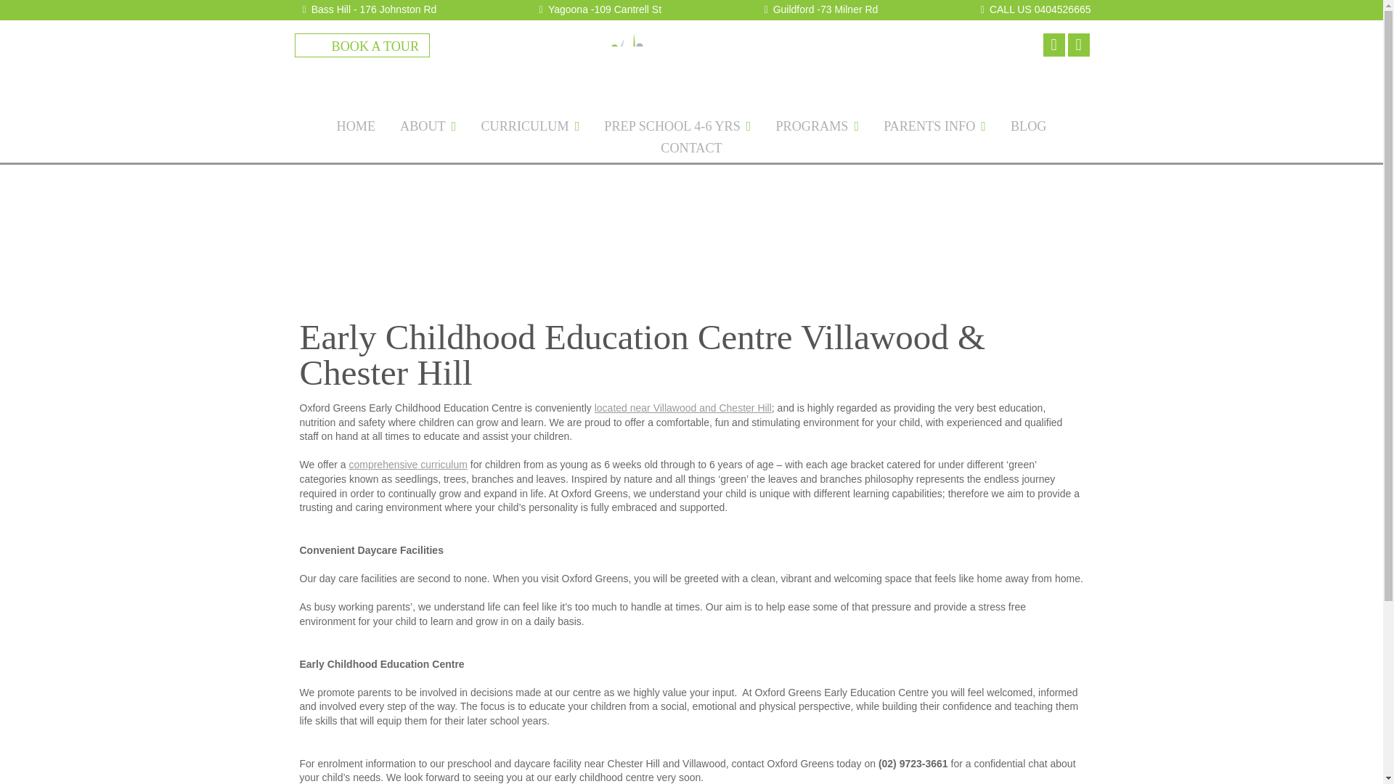 Image resolution: width=1394 pixels, height=784 pixels. Describe the element at coordinates (817, 131) in the screenshot. I see `PROGRAMS` at that location.